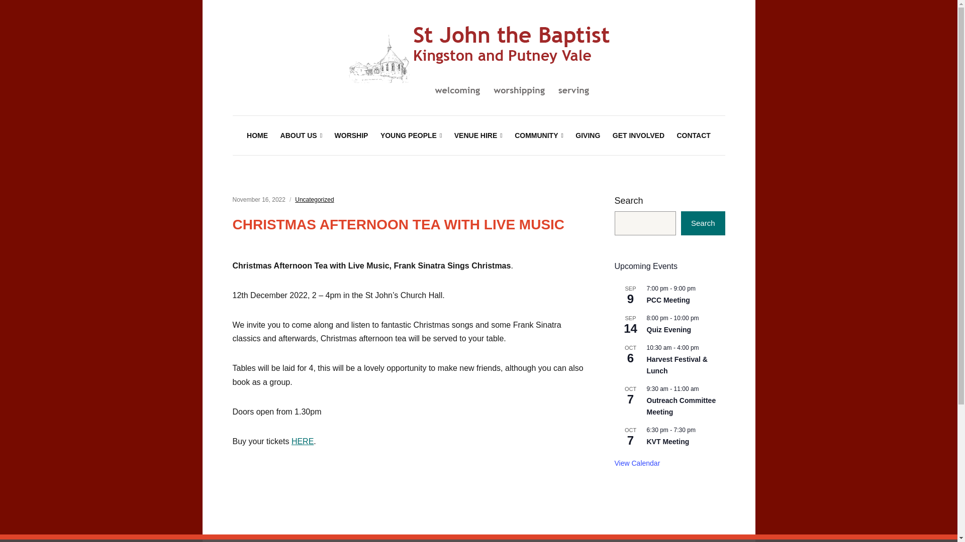 The width and height of the screenshot is (965, 542). What do you see at coordinates (352, 135) in the screenshot?
I see `WORSHIP` at bounding box center [352, 135].